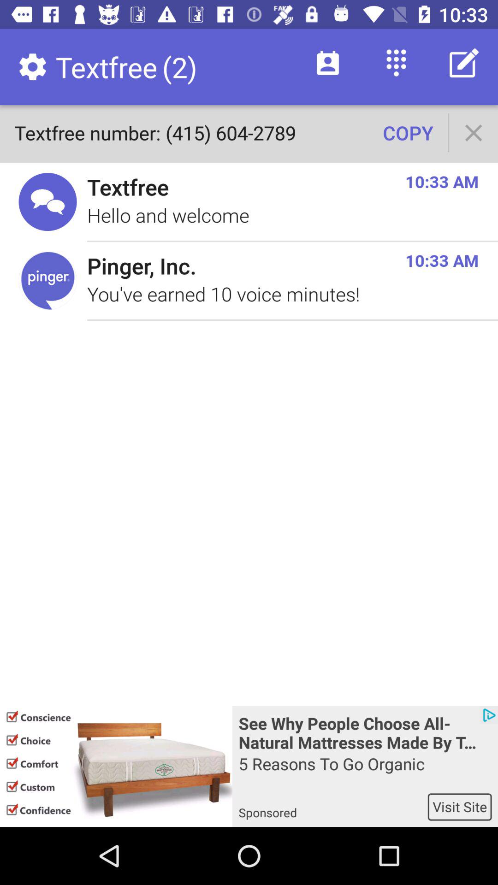 The height and width of the screenshot is (885, 498). What do you see at coordinates (48, 202) in the screenshot?
I see `click on the icon which is left to the text textfree` at bounding box center [48, 202].